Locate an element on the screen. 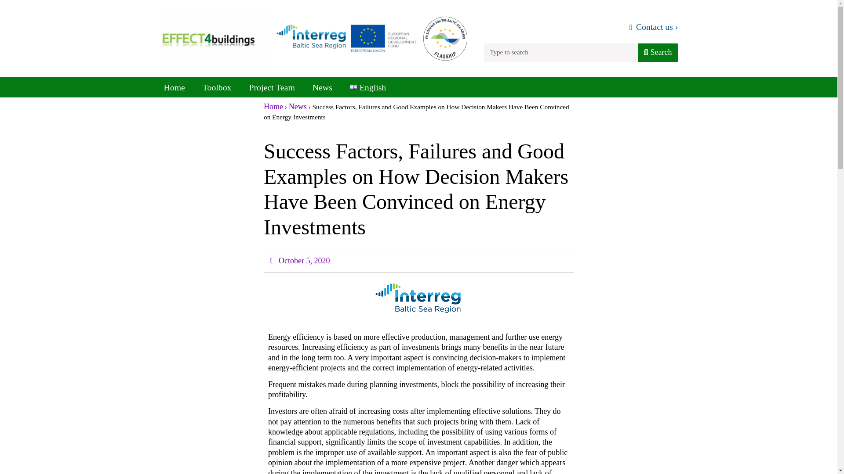 Image resolution: width=844 pixels, height=474 pixels. Contact us is located at coordinates (657, 26).